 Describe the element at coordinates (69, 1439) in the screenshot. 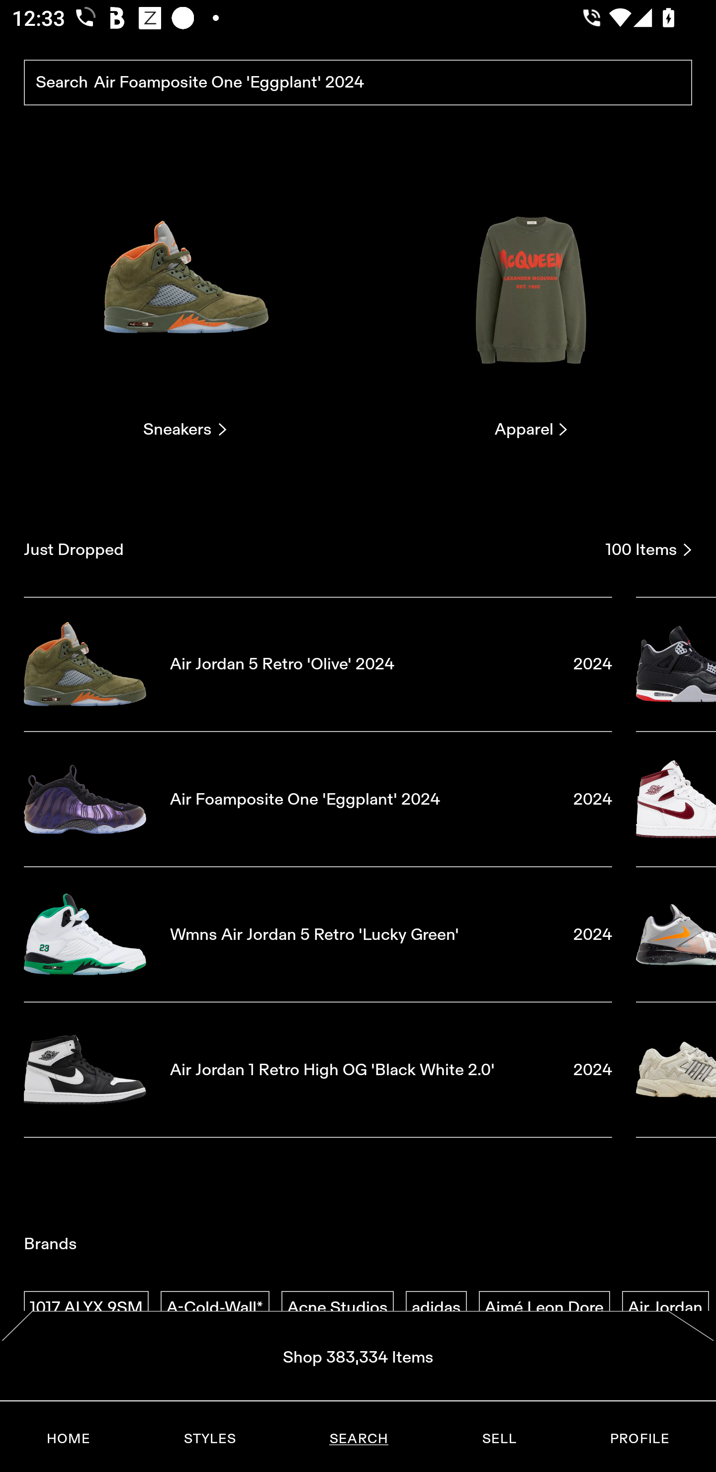

I see `HOME` at that location.